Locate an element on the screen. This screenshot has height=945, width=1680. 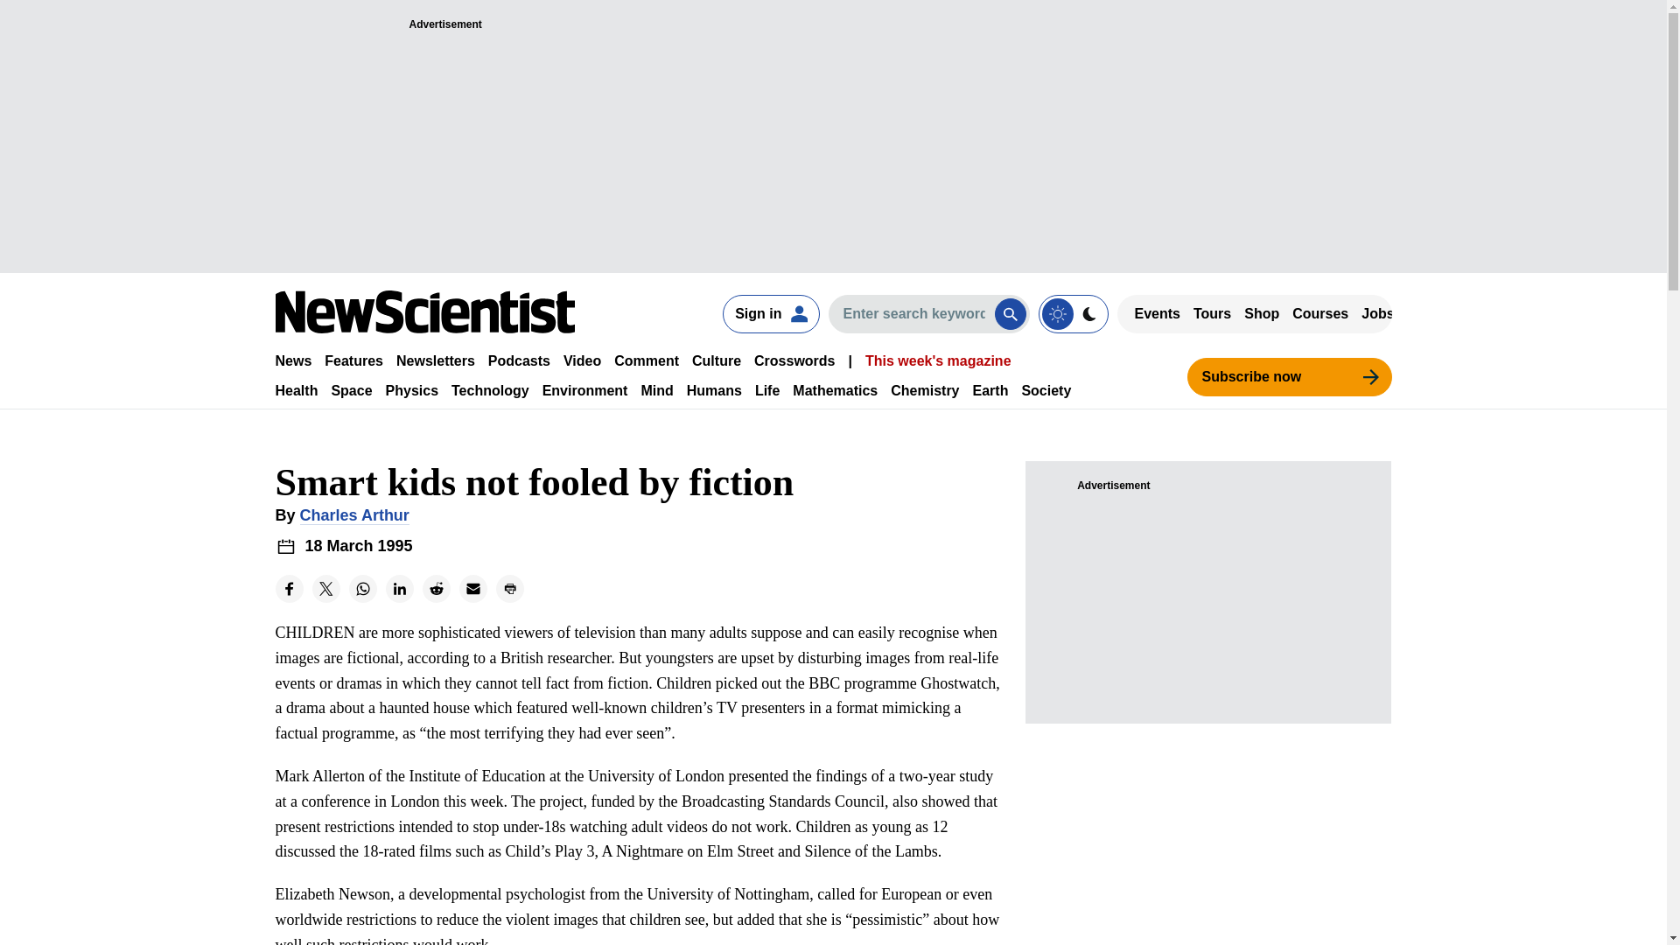
Society is located at coordinates (1046, 390).